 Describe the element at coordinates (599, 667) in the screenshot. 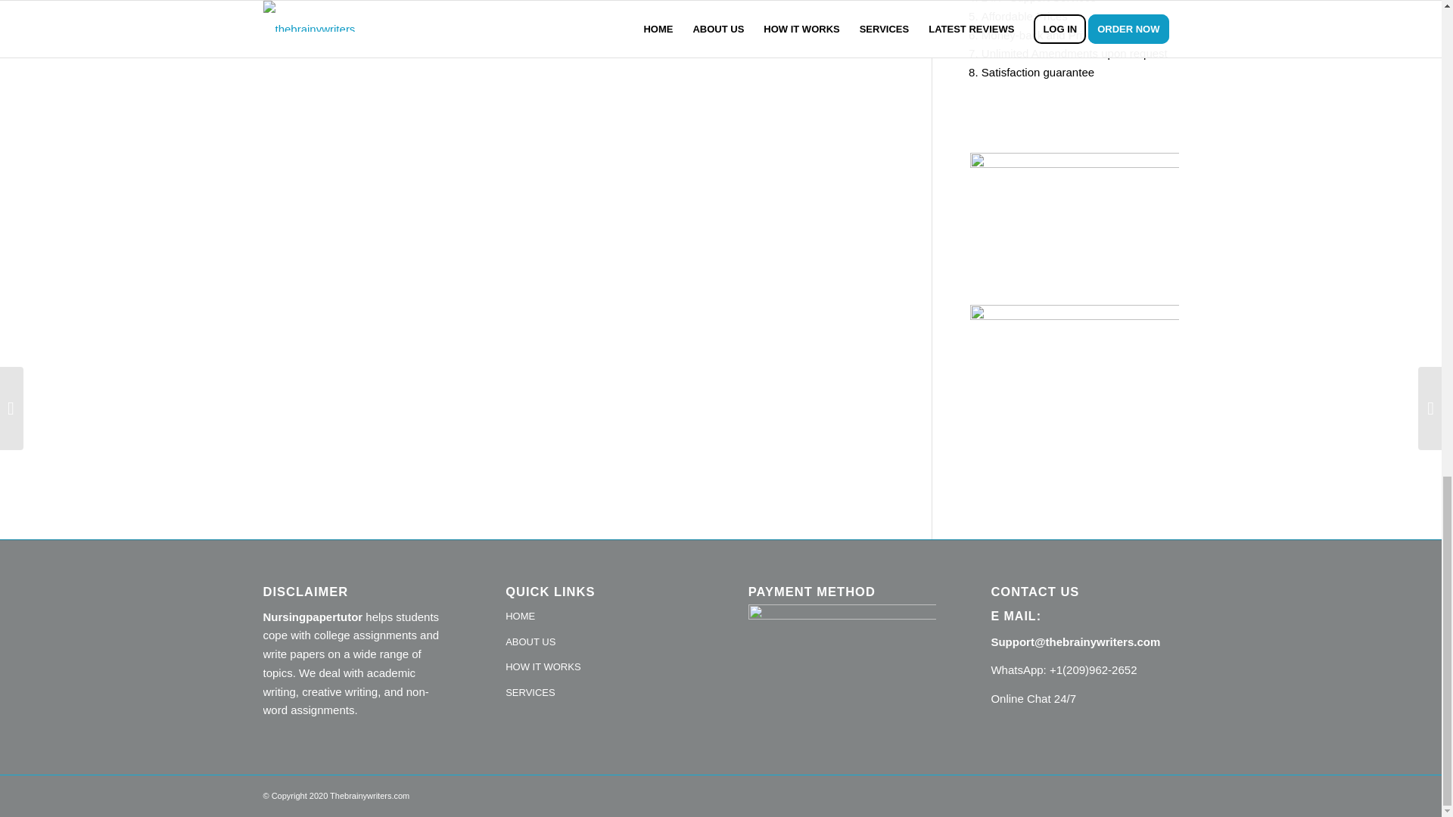

I see `HOW IT WORKS` at that location.